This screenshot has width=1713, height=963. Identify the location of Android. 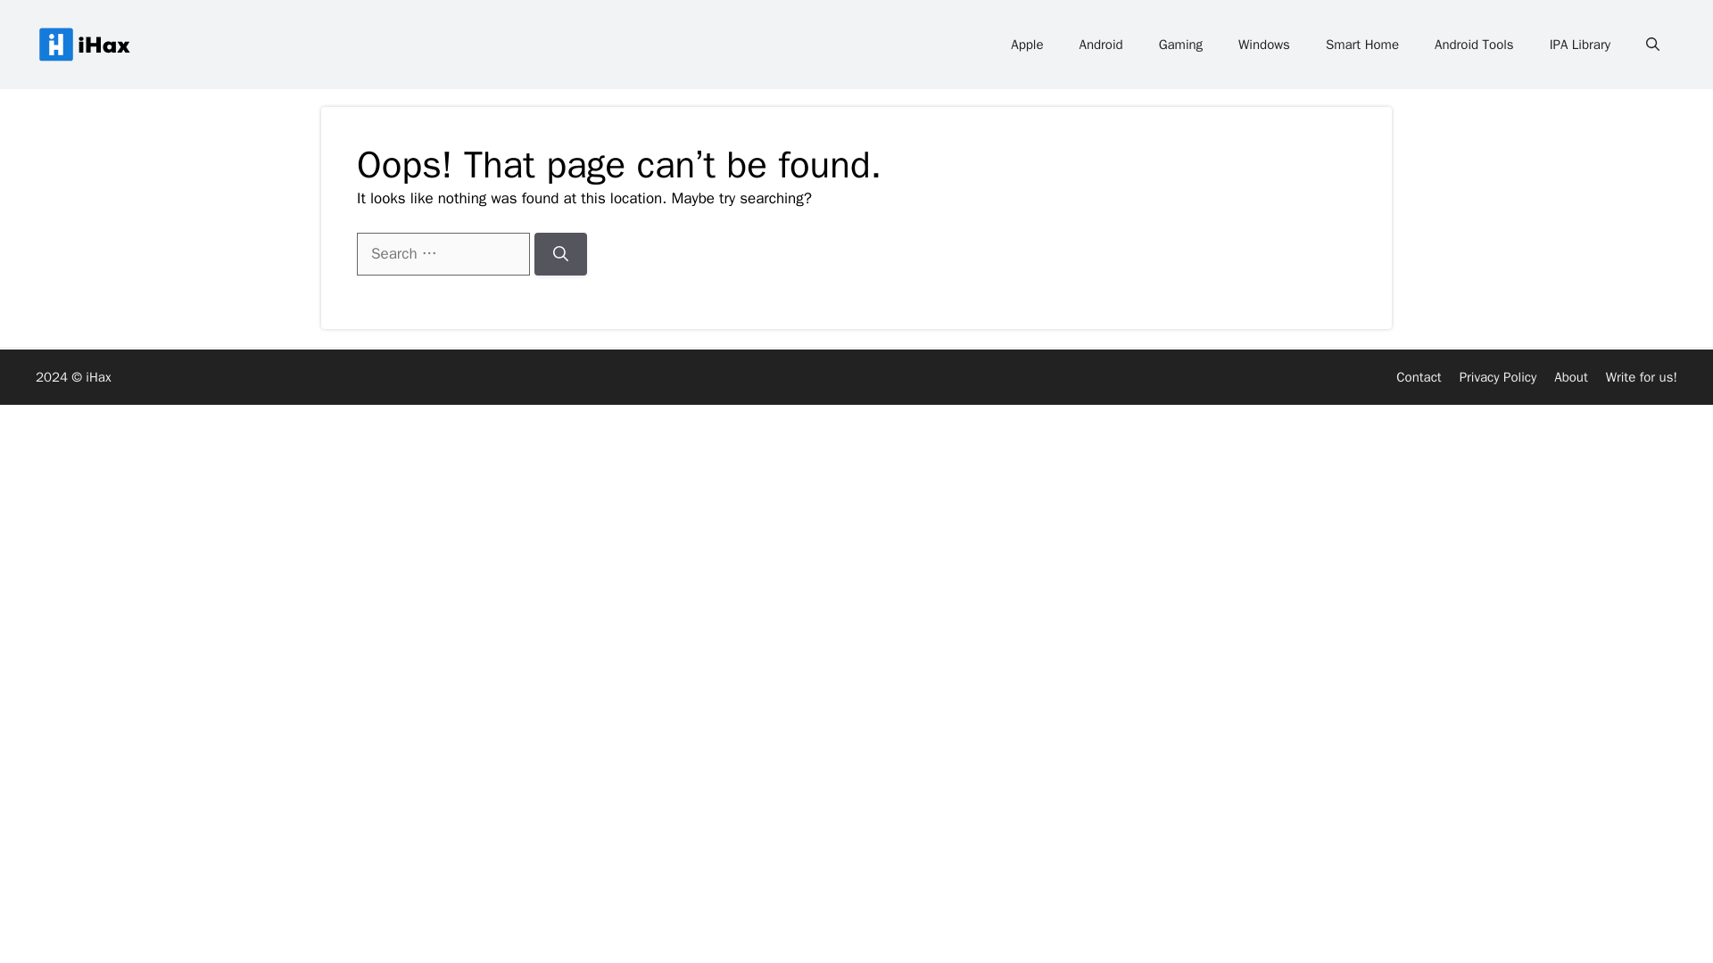
(1101, 45).